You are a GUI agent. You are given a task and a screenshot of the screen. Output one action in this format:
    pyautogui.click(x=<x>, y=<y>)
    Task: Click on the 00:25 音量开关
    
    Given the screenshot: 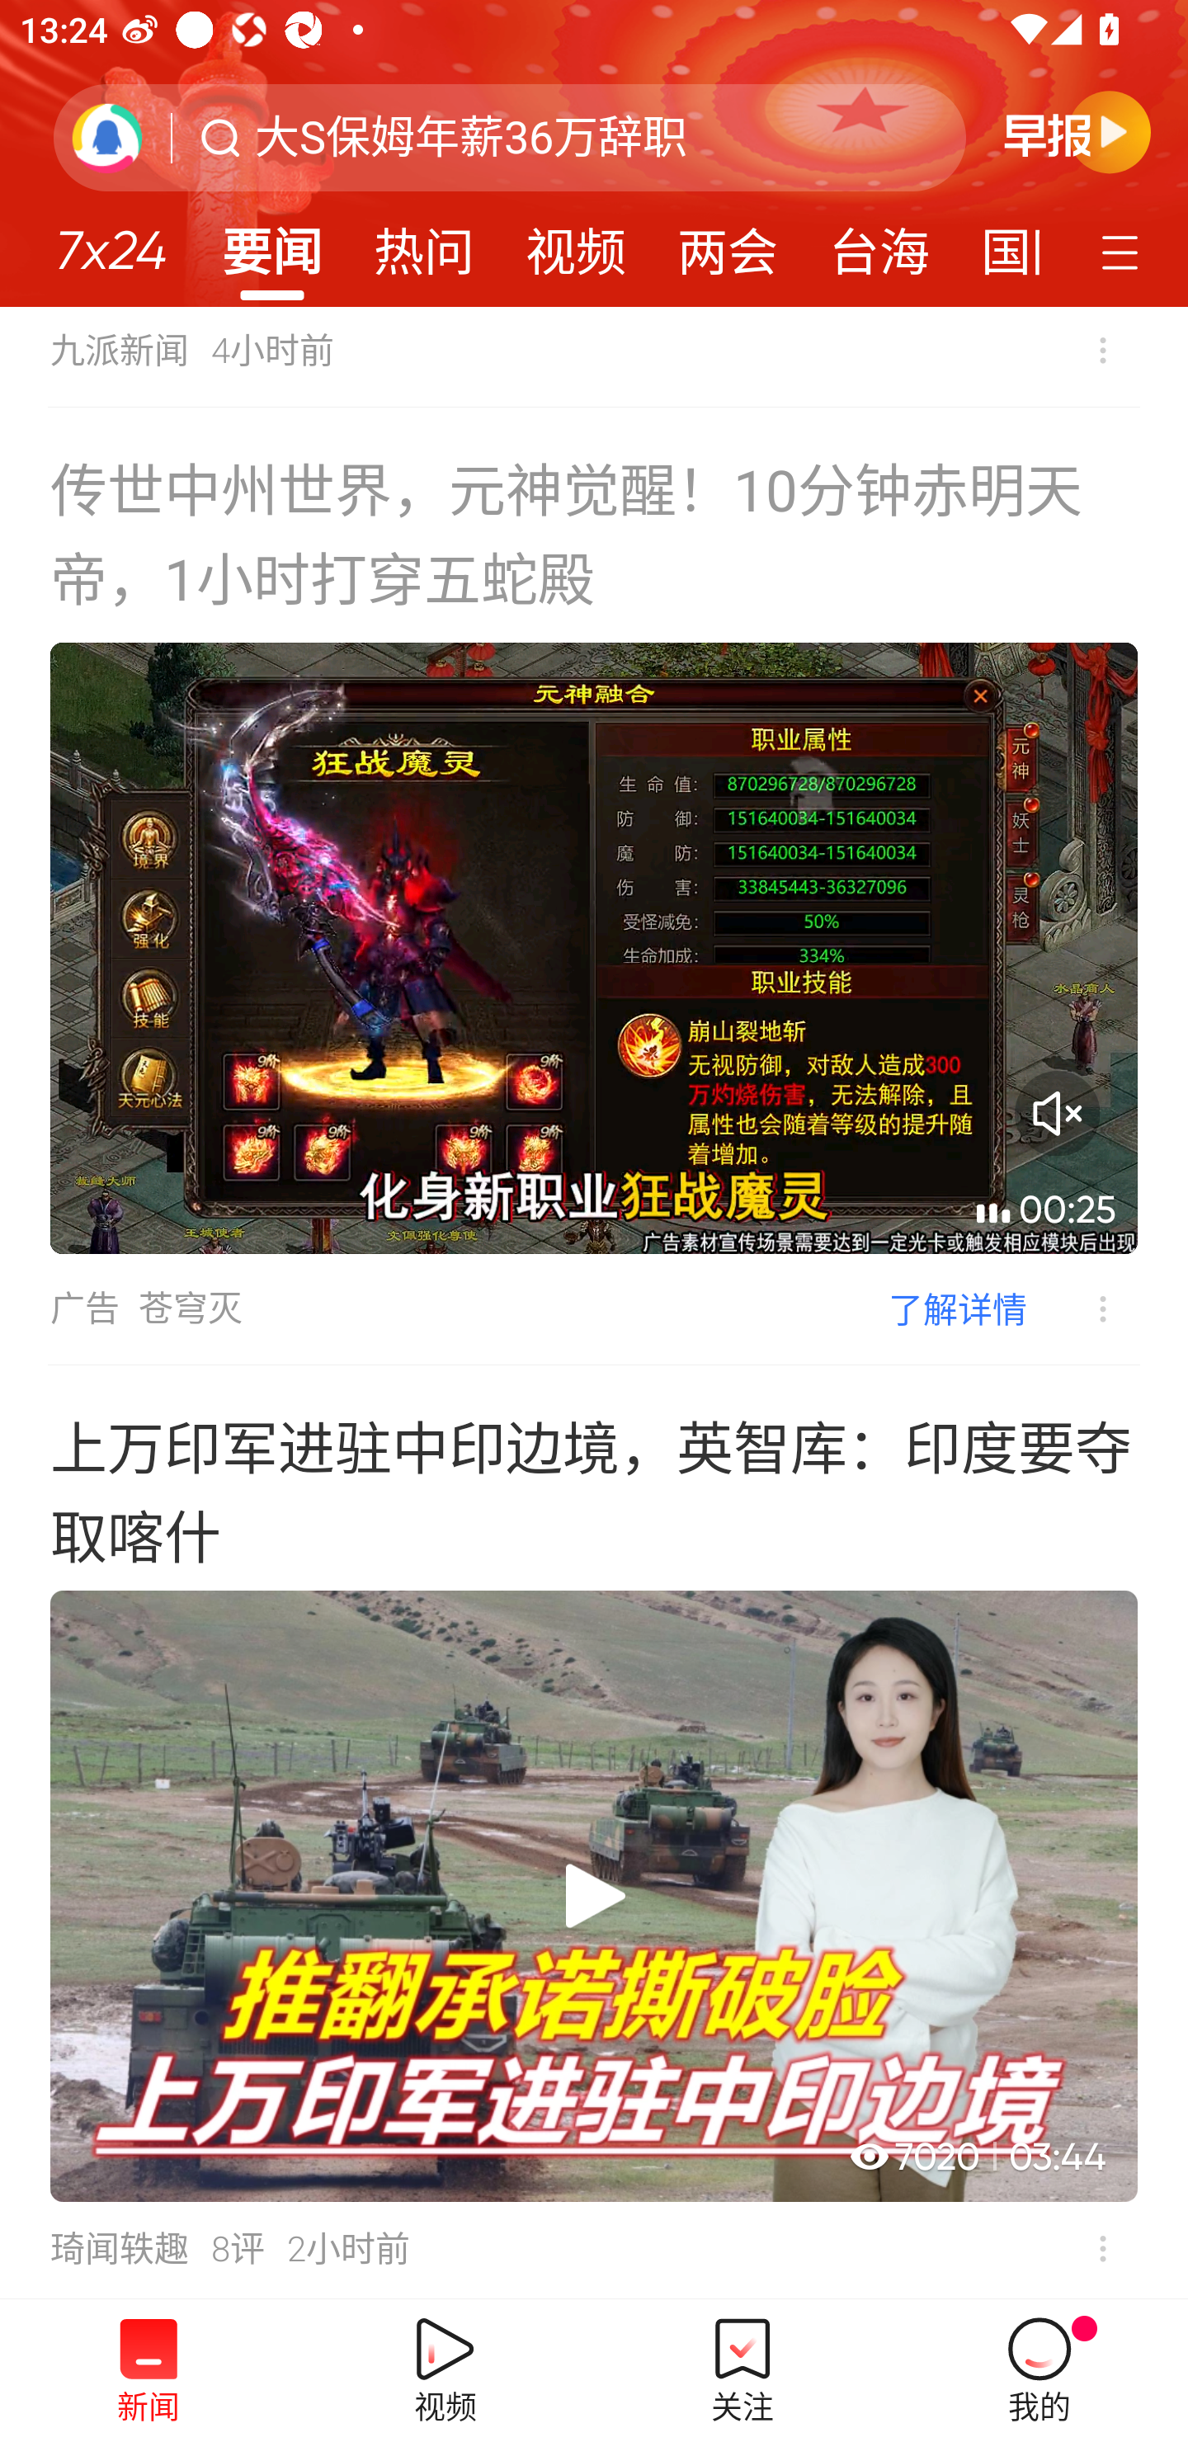 What is the action you would take?
    pyautogui.click(x=594, y=949)
    